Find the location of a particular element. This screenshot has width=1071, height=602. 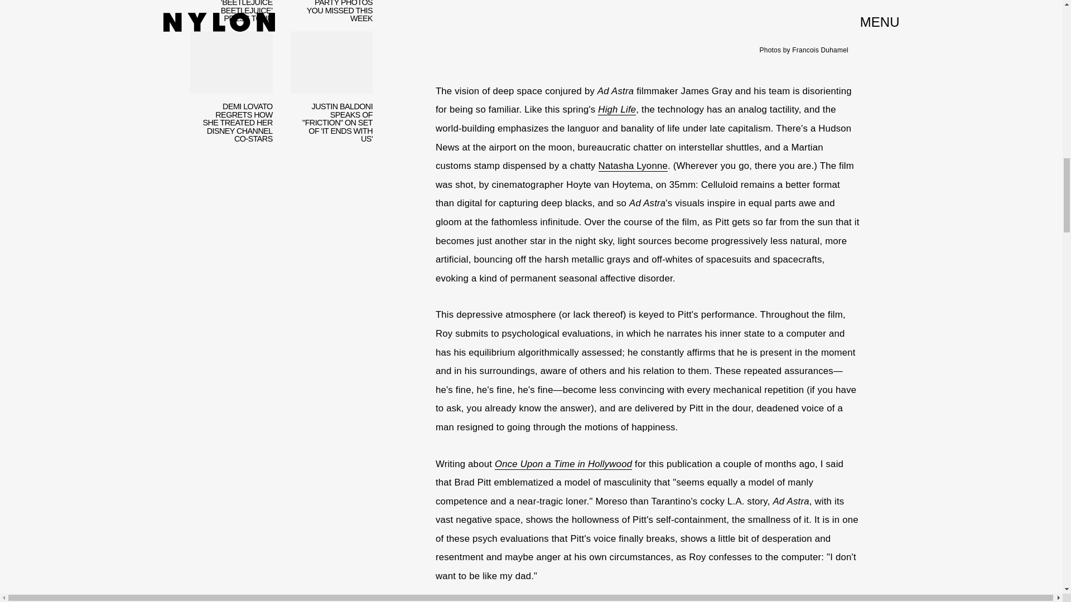

Natasha Lyonne is located at coordinates (633, 166).